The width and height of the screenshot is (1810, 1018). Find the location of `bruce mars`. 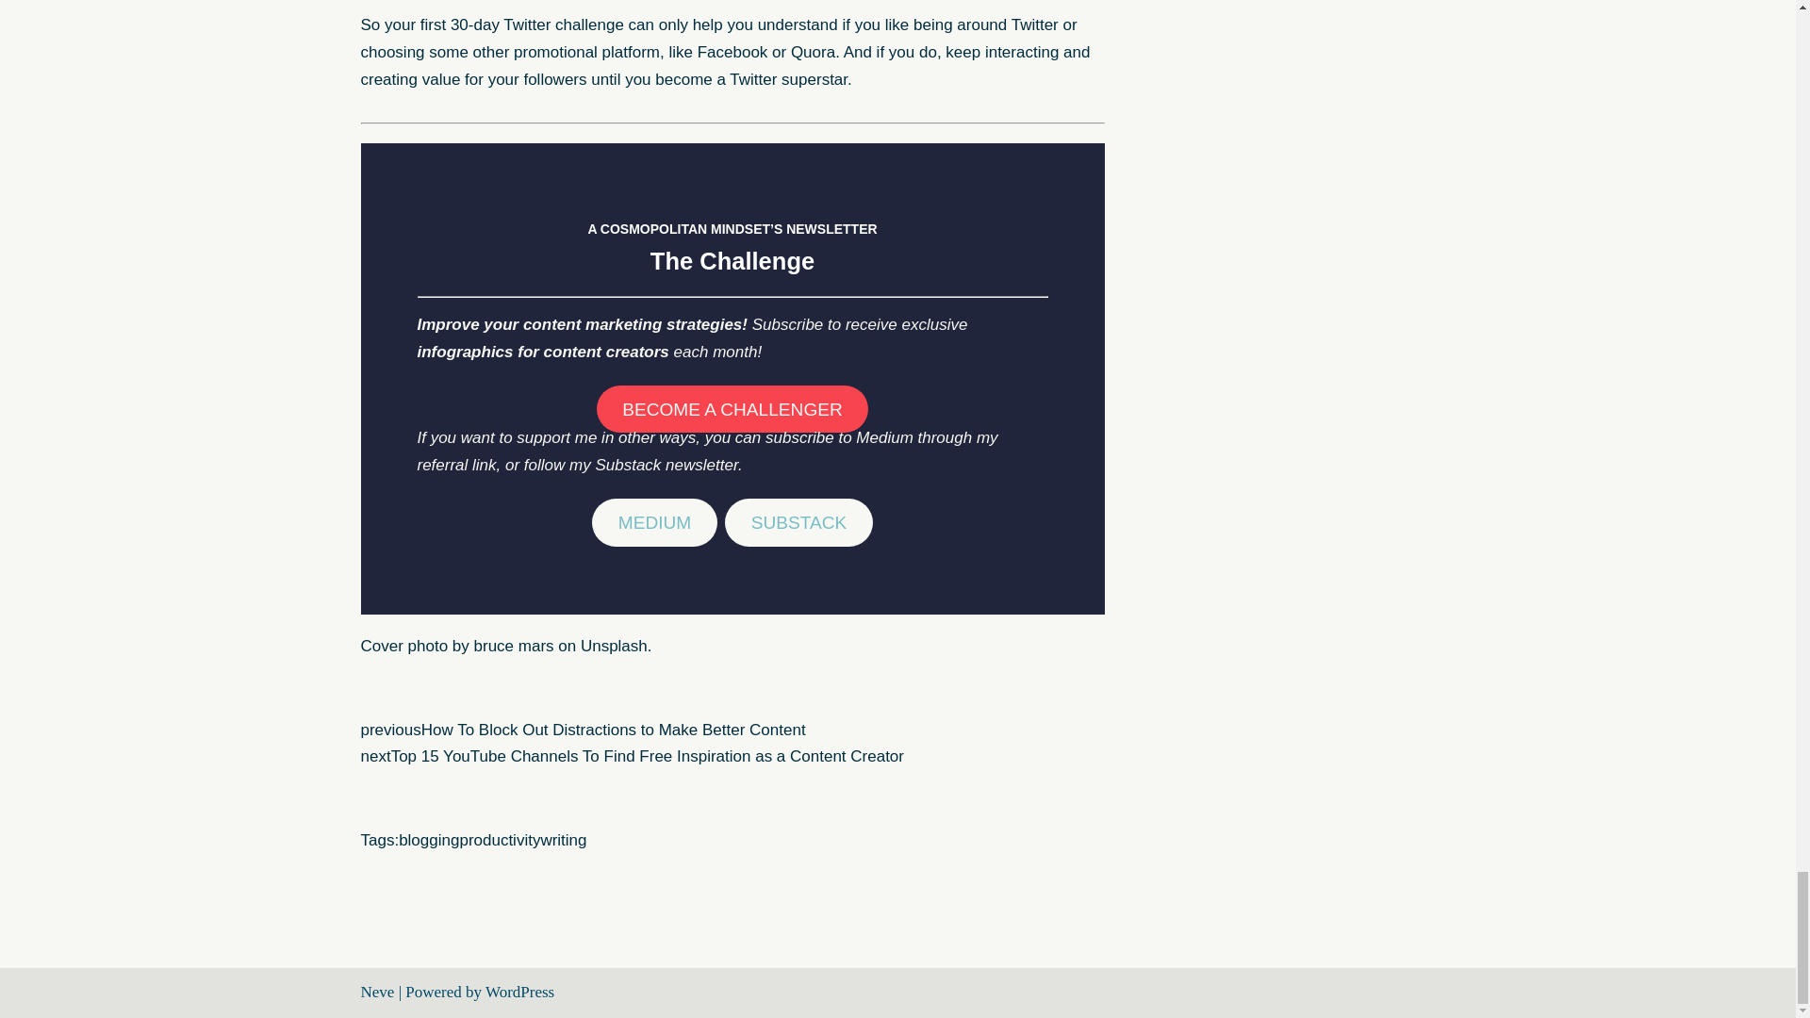

bruce mars is located at coordinates (514, 647).